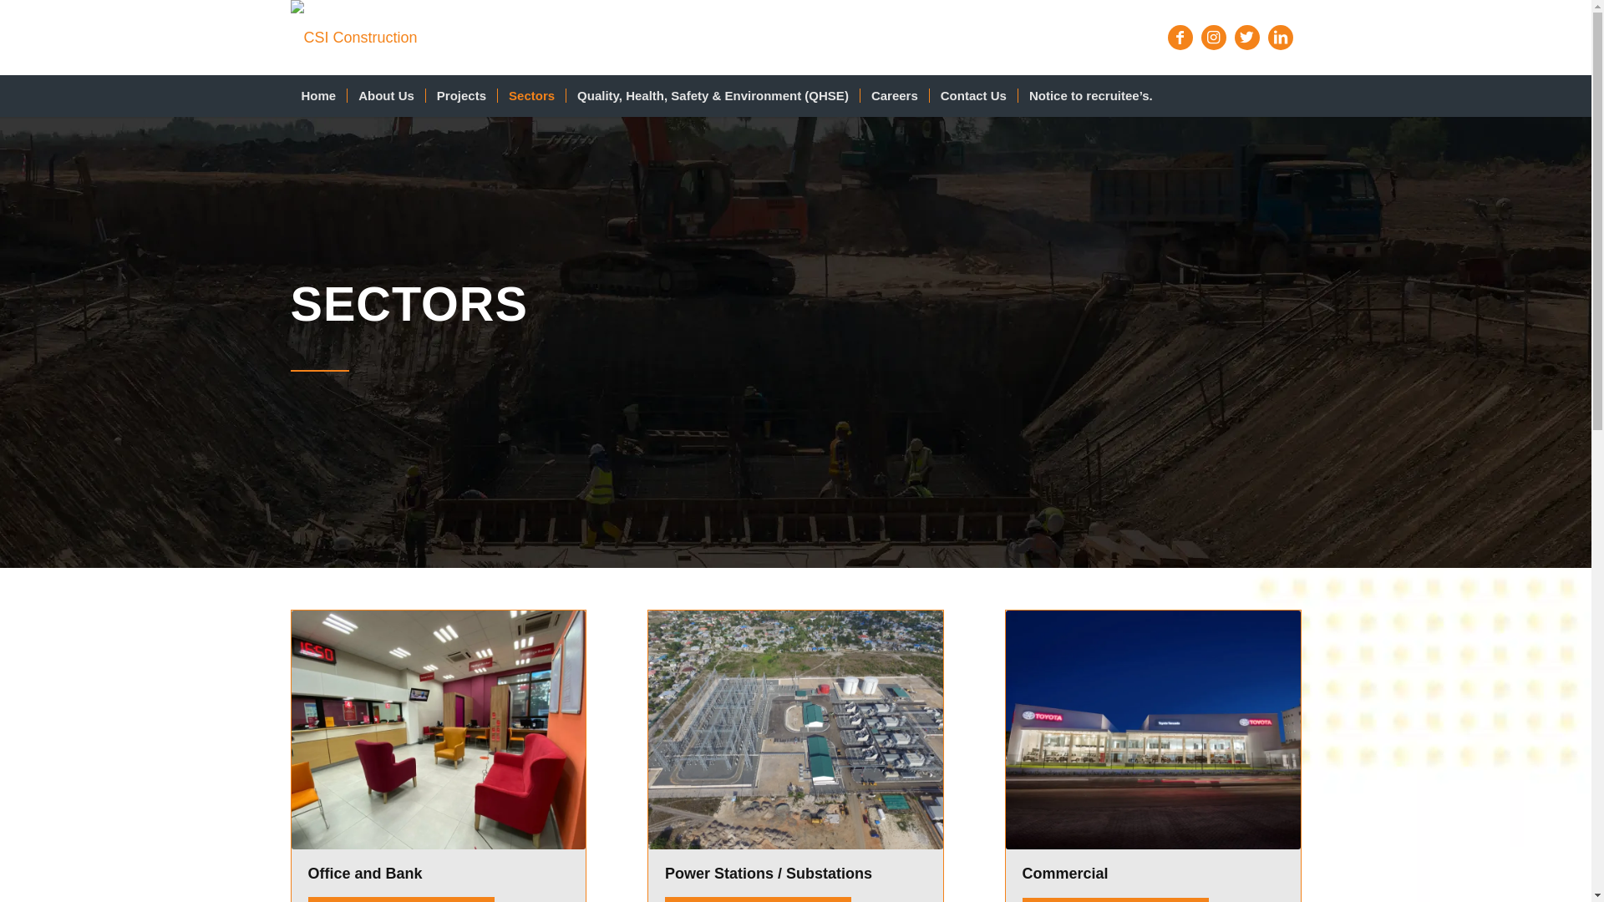 This screenshot has height=902, width=1604. I want to click on Sectors, so click(531, 96).